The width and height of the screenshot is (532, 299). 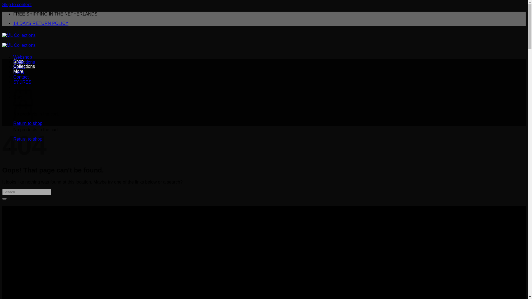 What do you see at coordinates (19, 72) in the screenshot?
I see `News` at bounding box center [19, 72].